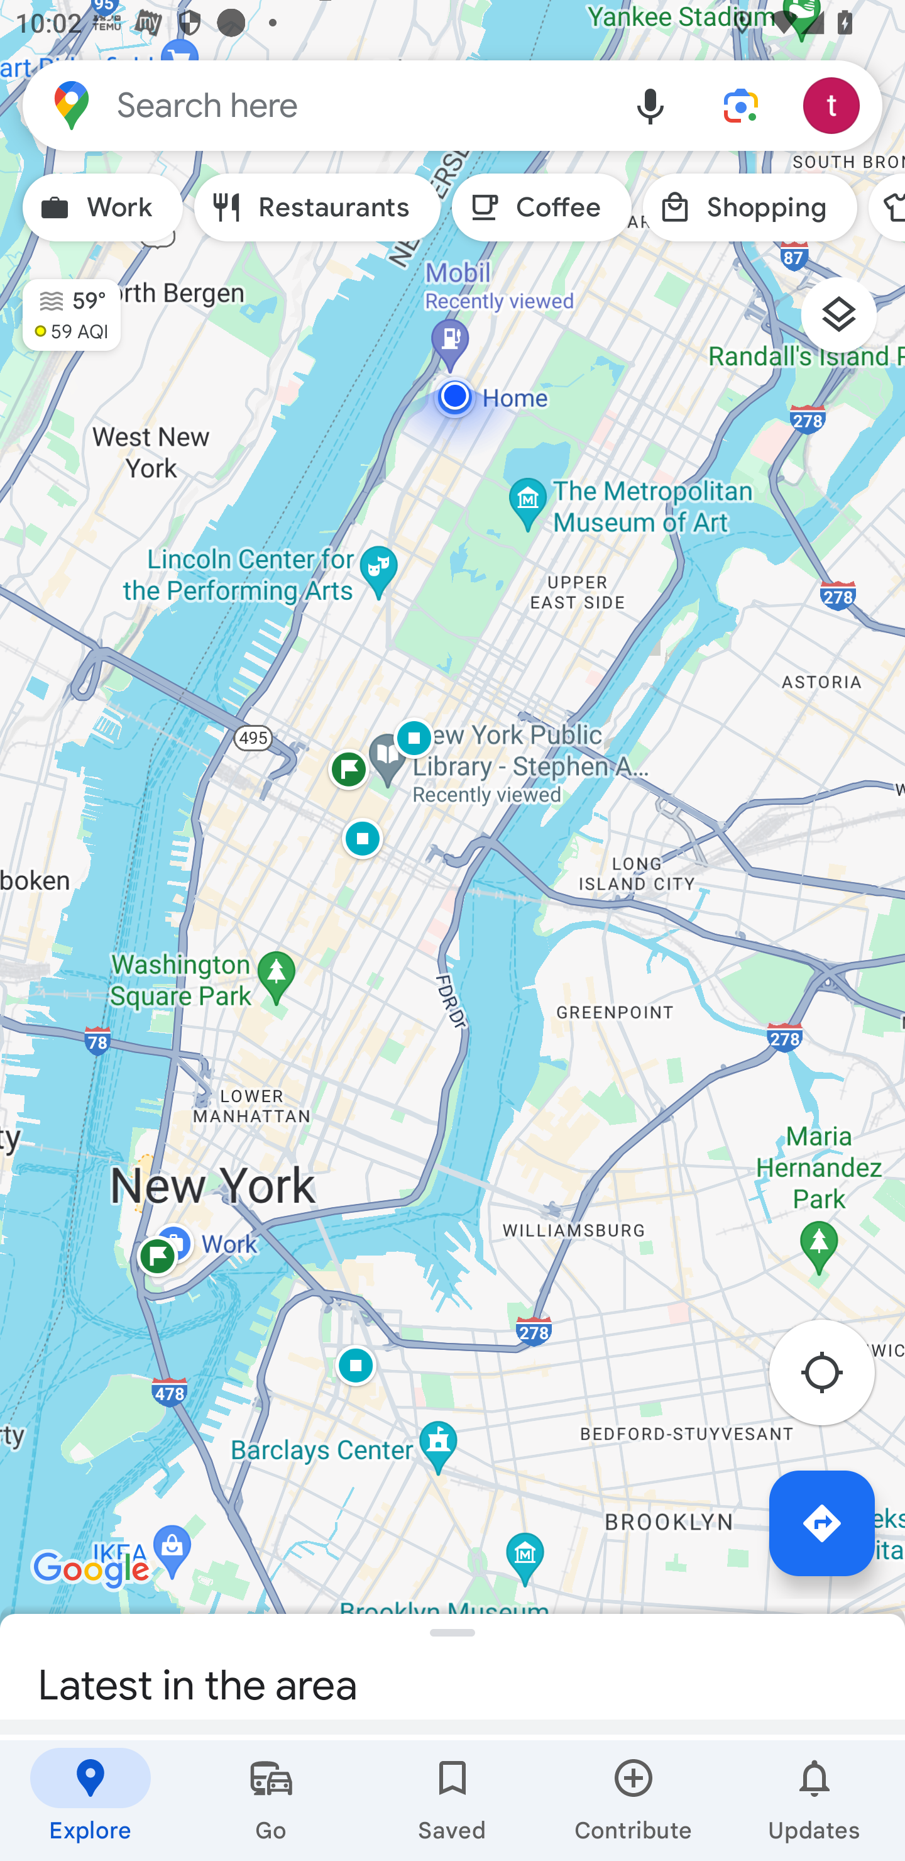  Describe the element at coordinates (650, 104) in the screenshot. I see `Voice search` at that location.